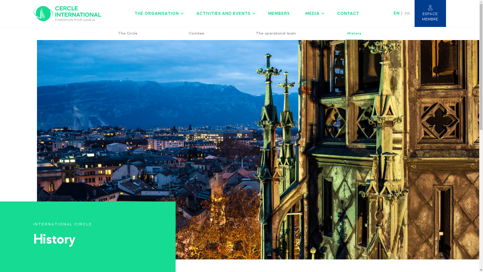  Describe the element at coordinates (158, 13) in the screenshot. I see `THE ORGANISATION` at that location.